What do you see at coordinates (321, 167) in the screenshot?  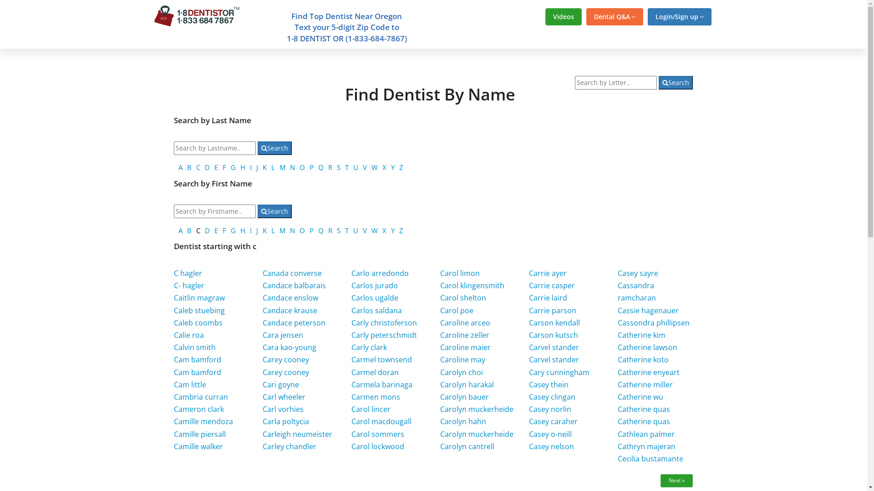 I see `Q` at bounding box center [321, 167].